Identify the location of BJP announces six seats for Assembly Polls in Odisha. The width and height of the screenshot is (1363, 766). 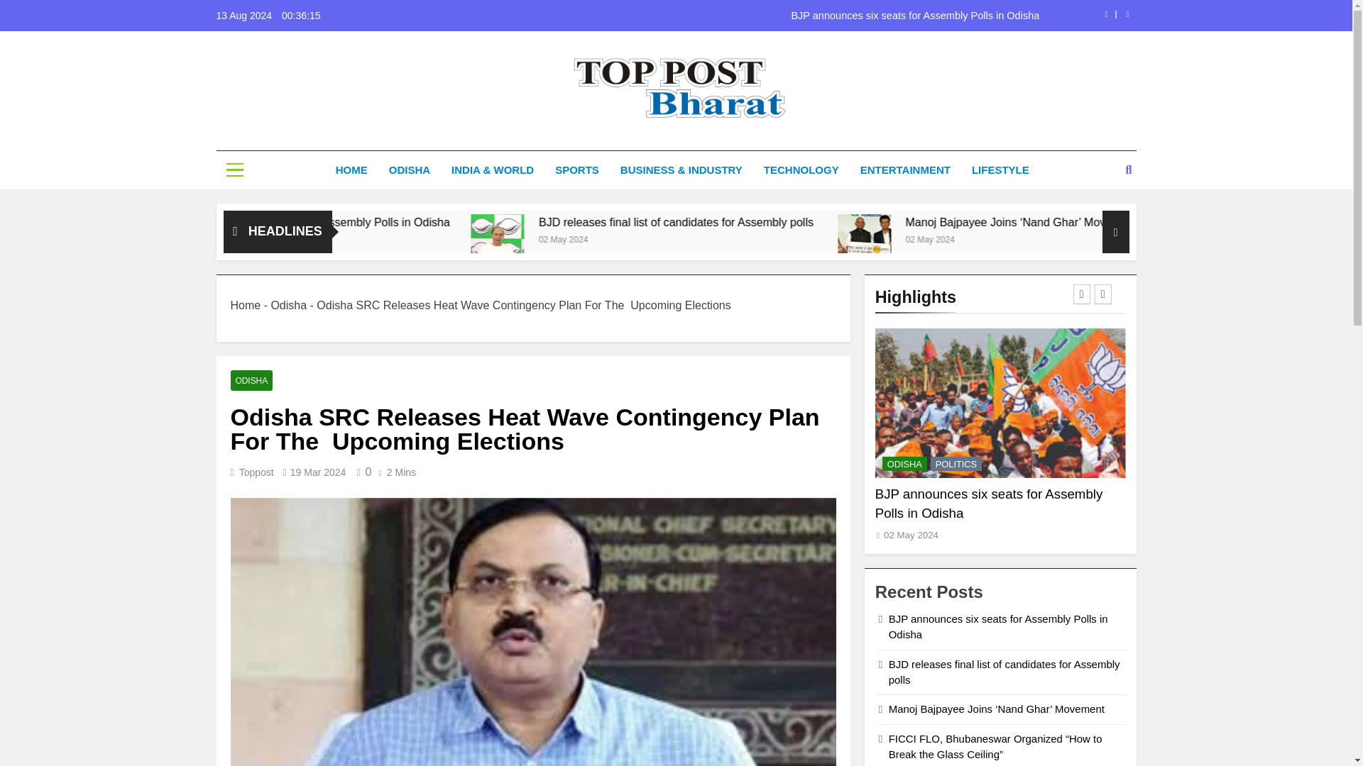
(765, 16).